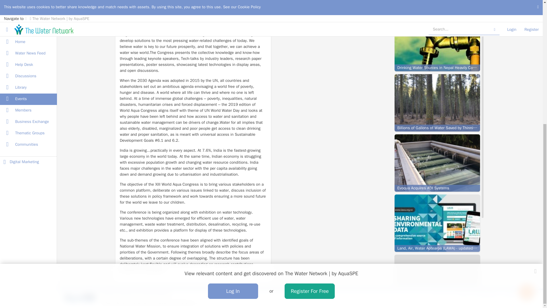 Image resolution: width=547 pixels, height=308 pixels. What do you see at coordinates (437, 177) in the screenshot?
I see `Water Leasing - New Tool for Conserving the Environment` at bounding box center [437, 177].